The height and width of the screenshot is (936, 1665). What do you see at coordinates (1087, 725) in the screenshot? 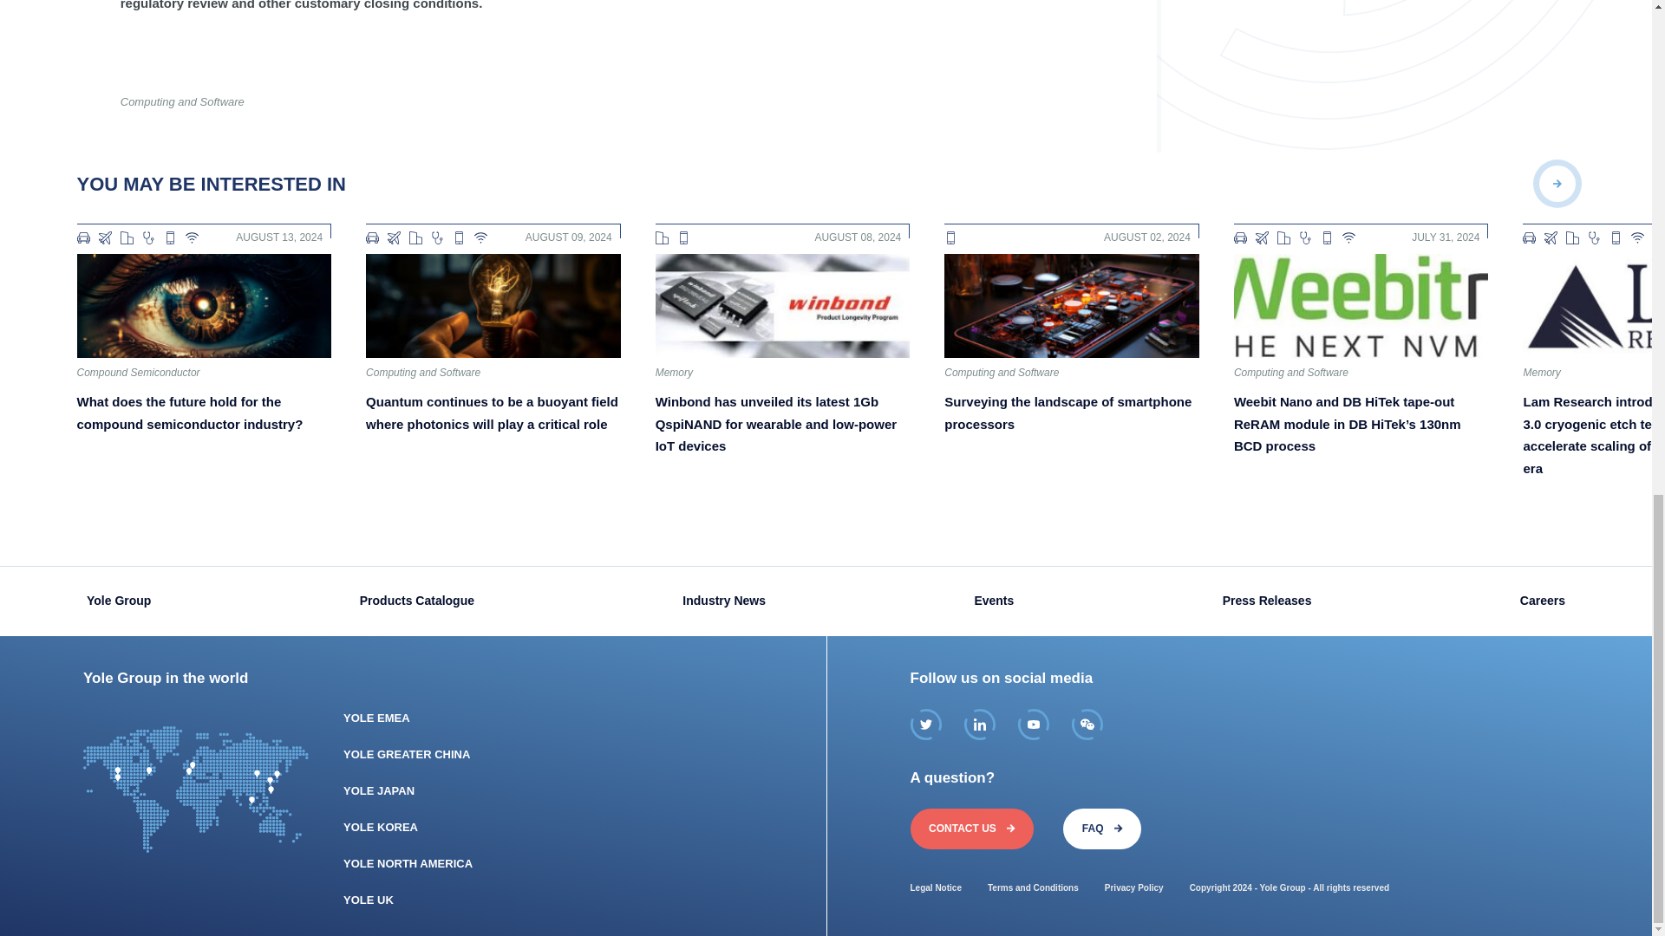
I see `Follow us on wechat` at bounding box center [1087, 725].